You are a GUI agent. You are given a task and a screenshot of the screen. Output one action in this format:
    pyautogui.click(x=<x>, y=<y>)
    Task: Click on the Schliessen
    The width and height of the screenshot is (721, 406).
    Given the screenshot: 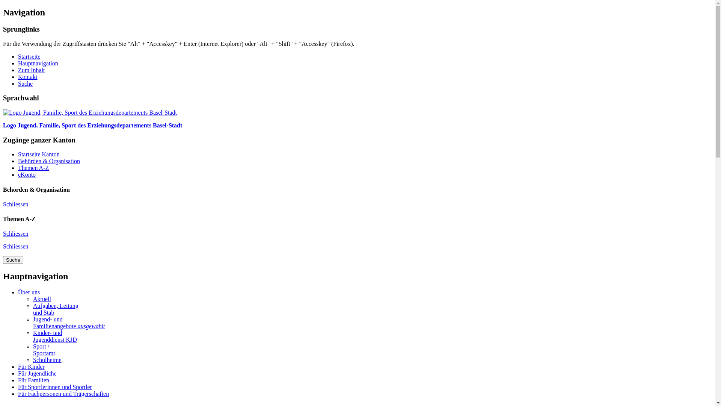 What is the action you would take?
    pyautogui.click(x=16, y=233)
    